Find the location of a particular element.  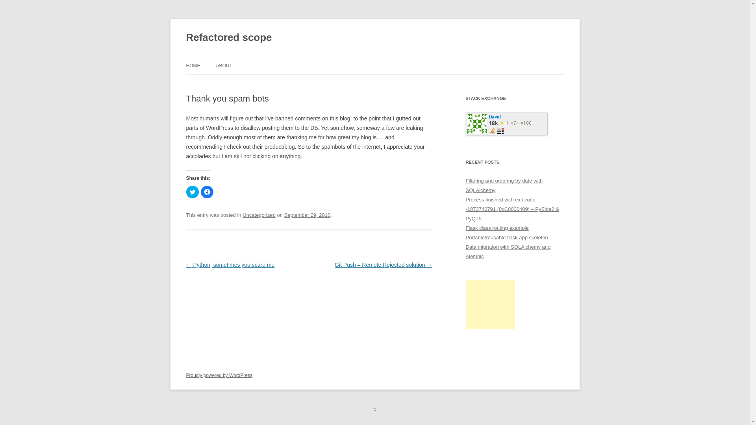

September 29, 2010 is located at coordinates (307, 215).